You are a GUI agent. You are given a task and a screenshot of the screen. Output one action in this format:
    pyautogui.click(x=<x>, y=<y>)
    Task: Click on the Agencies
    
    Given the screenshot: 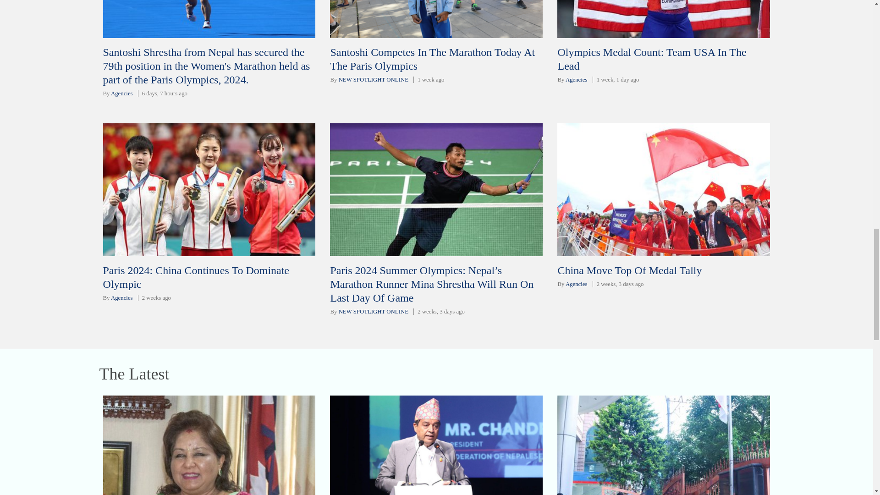 What is the action you would take?
    pyautogui.click(x=577, y=284)
    